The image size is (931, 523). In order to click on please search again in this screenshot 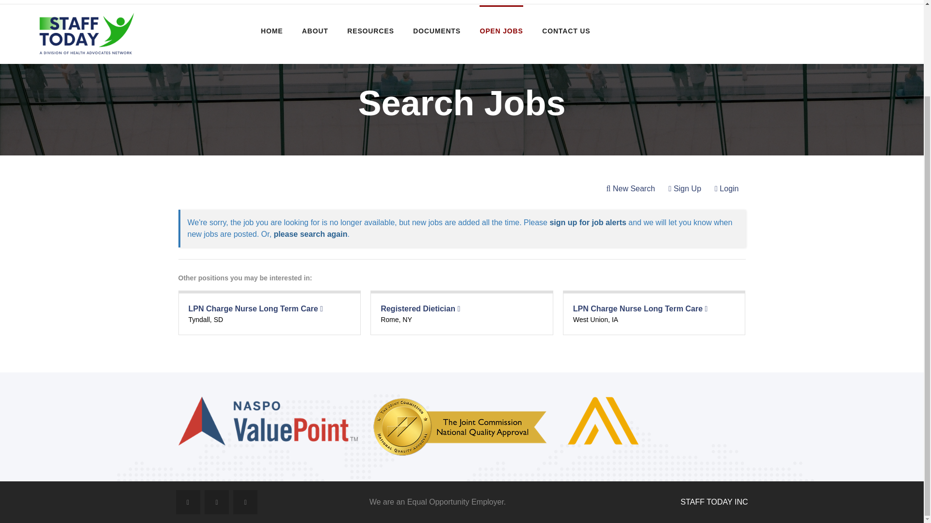, I will do `click(310, 234)`.